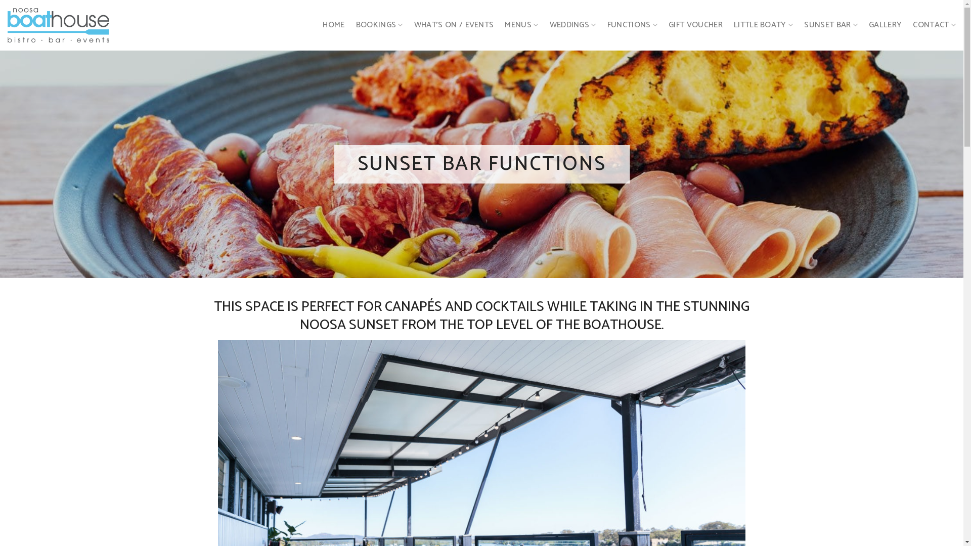 Image resolution: width=971 pixels, height=546 pixels. I want to click on GALLERY, so click(885, 25).